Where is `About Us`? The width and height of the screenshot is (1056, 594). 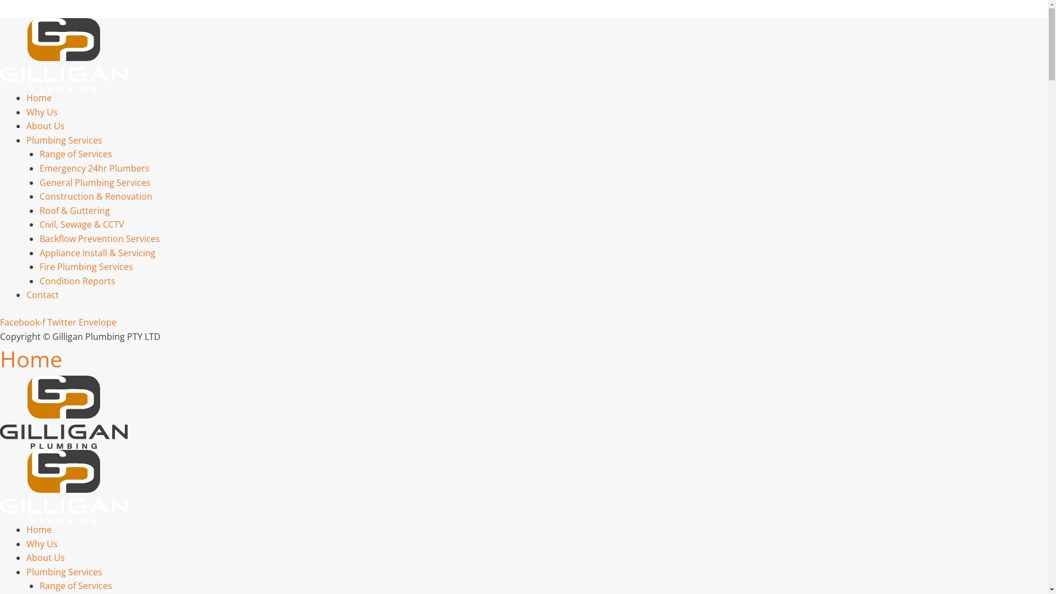 About Us is located at coordinates (46, 558).